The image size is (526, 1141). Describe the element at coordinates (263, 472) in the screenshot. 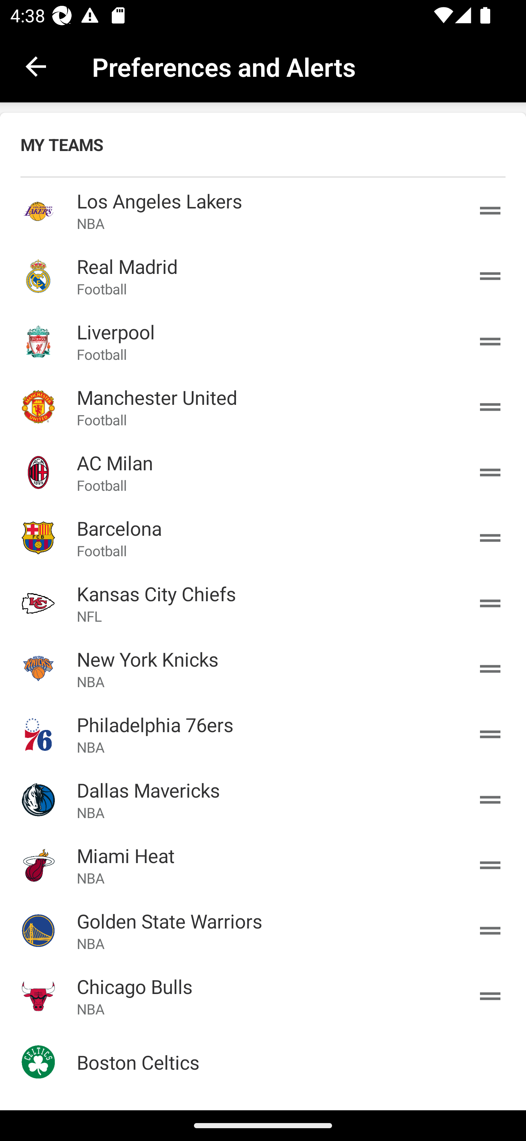

I see `AC Milan AC Milan AC Milan Football Football` at that location.